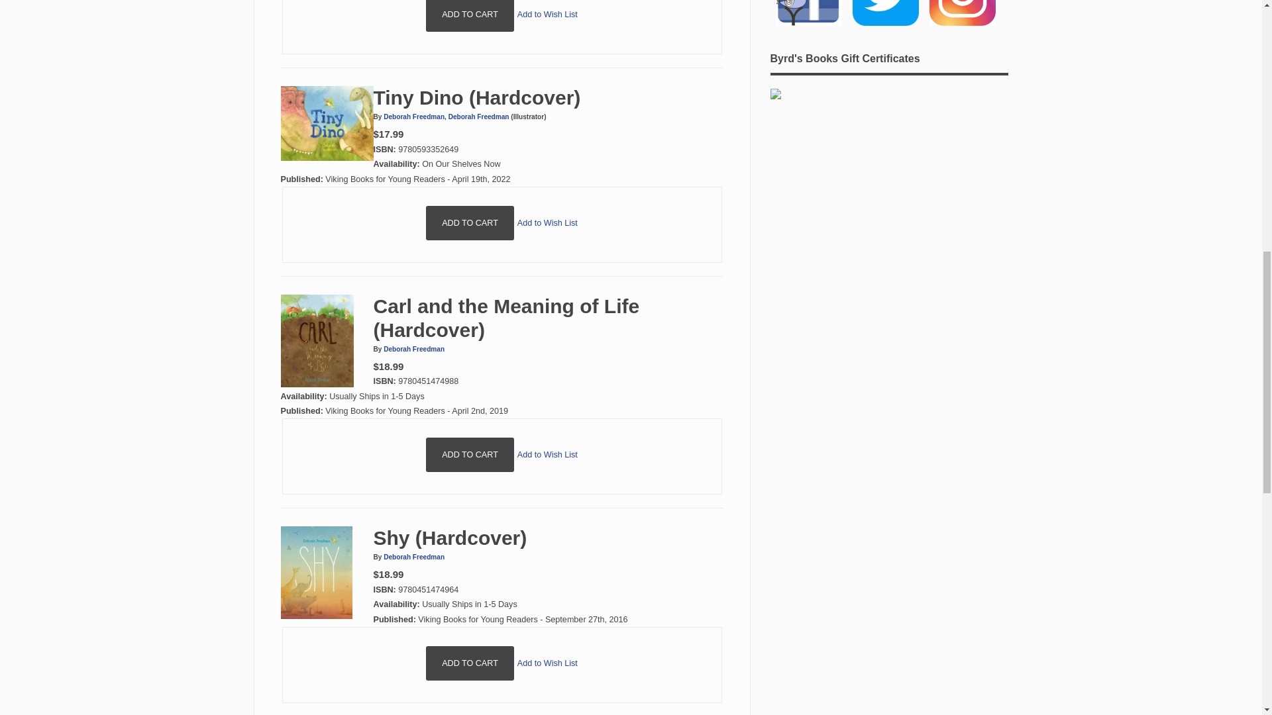  Describe the element at coordinates (470, 663) in the screenshot. I see `Add to Cart` at that location.